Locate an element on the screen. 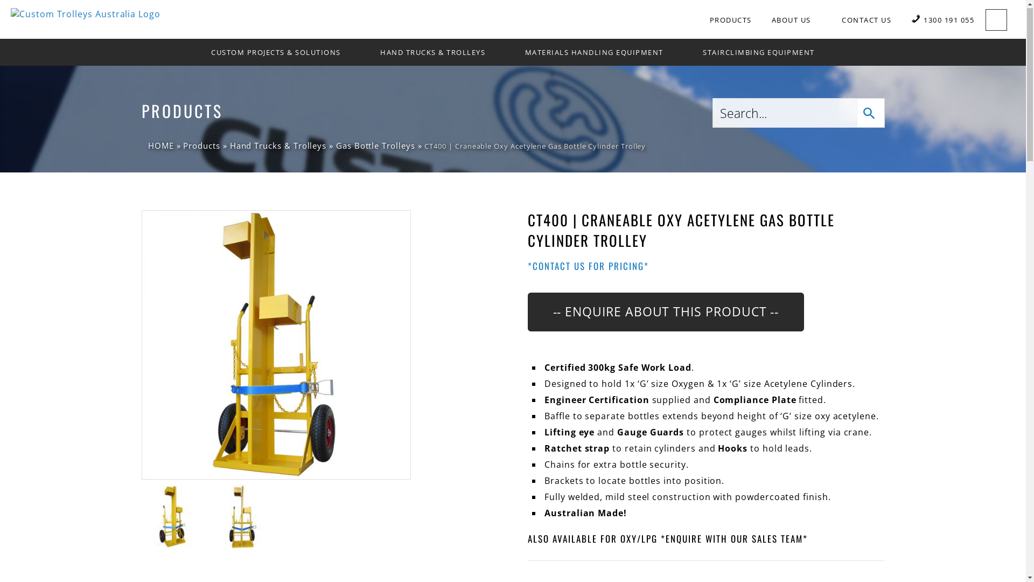 The width and height of the screenshot is (1034, 582). PRODUCTS is located at coordinates (731, 22).